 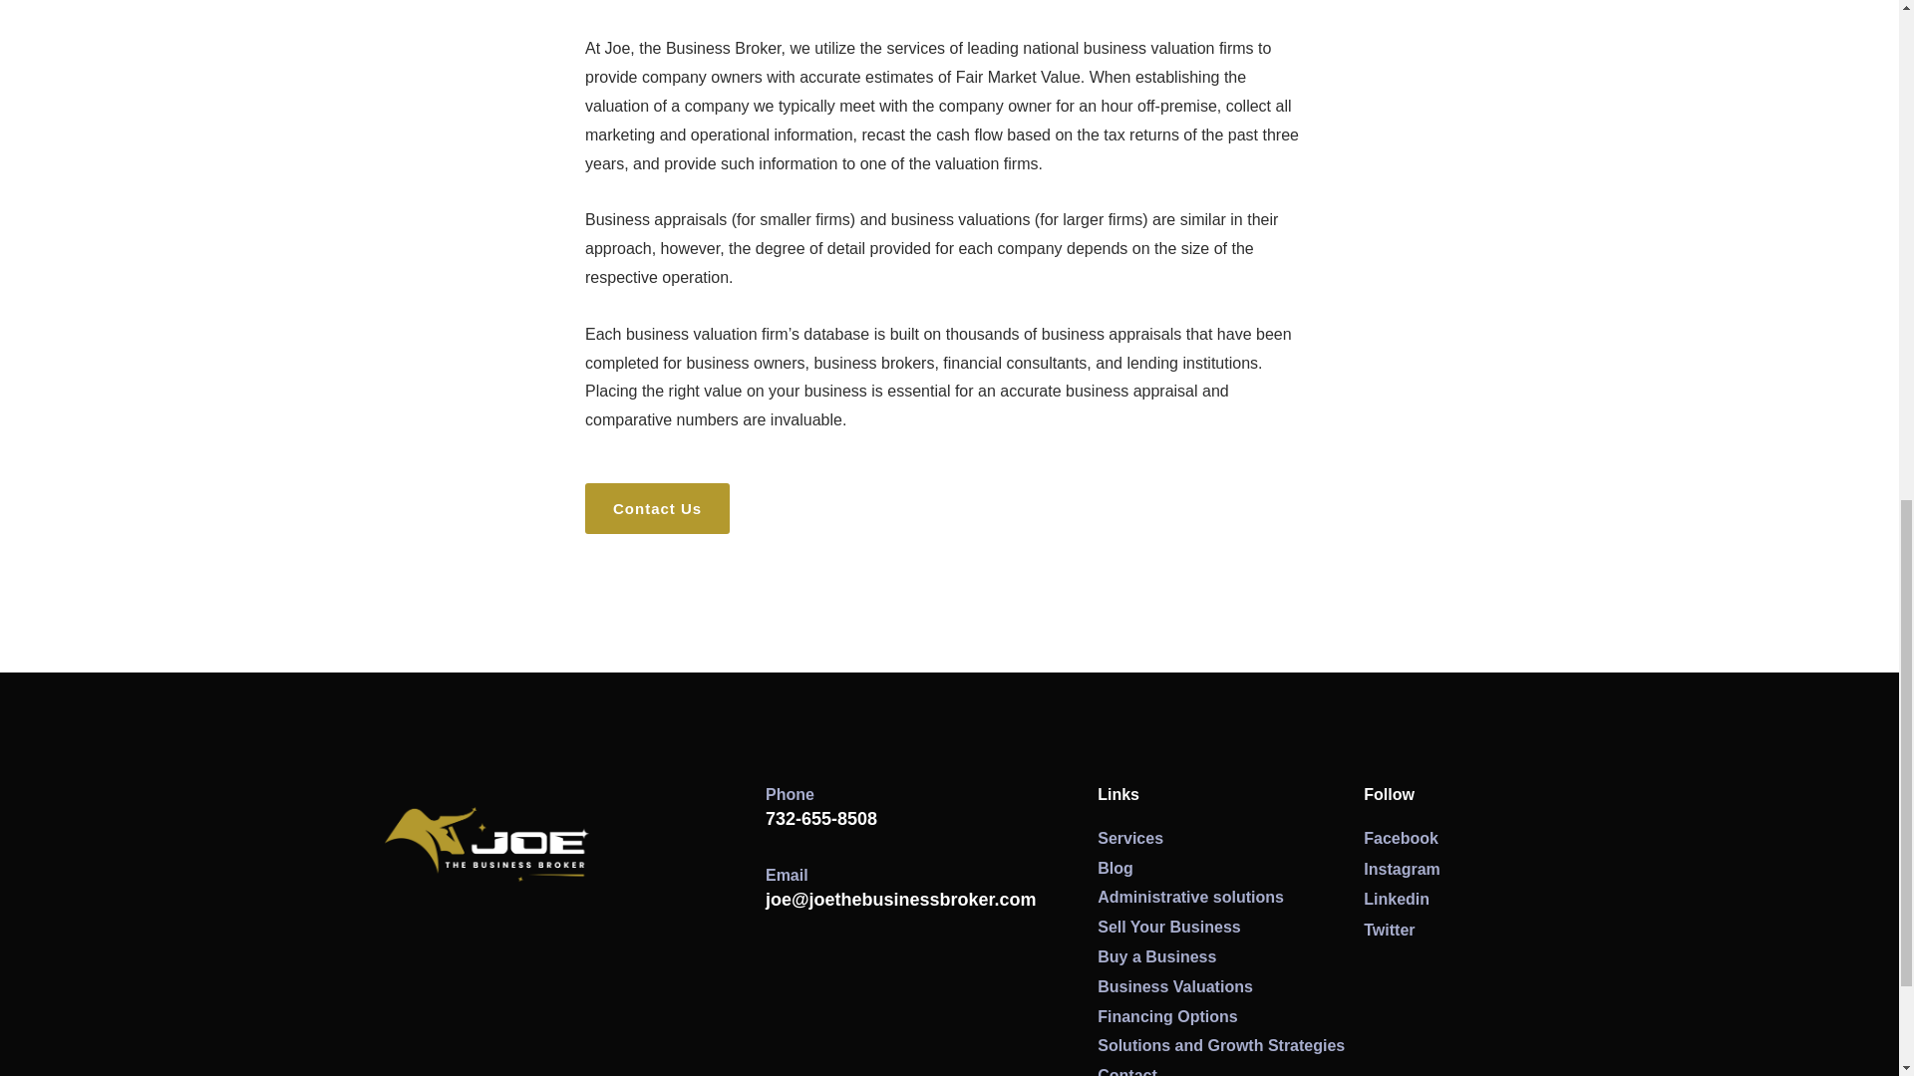 What do you see at coordinates (1230, 928) in the screenshot?
I see `Sell Your Business` at bounding box center [1230, 928].